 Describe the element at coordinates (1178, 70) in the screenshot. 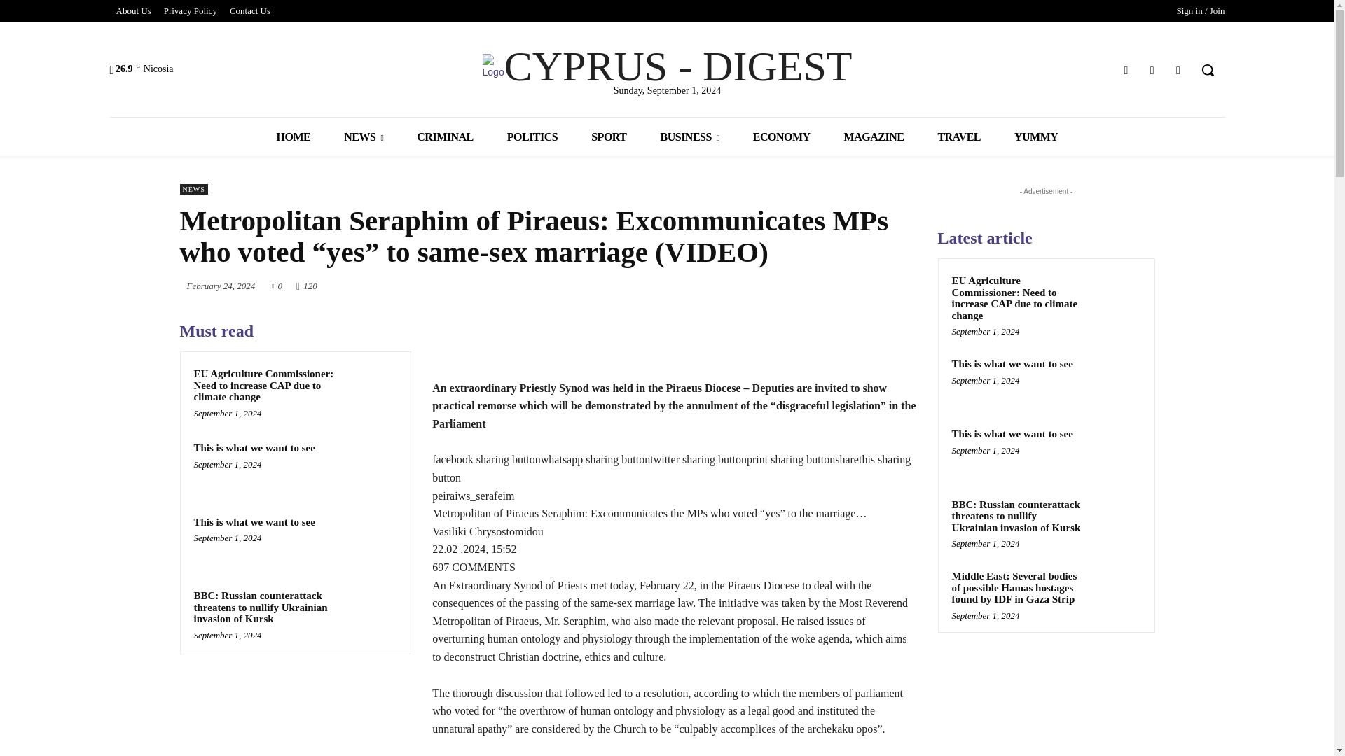

I see `Youtube` at that location.